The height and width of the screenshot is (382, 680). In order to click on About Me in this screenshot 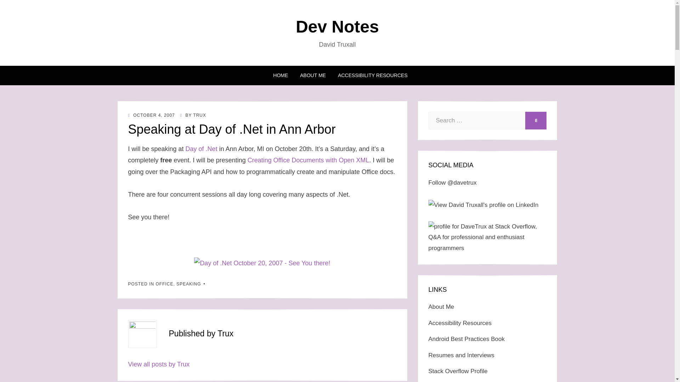, I will do `click(441, 306)`.